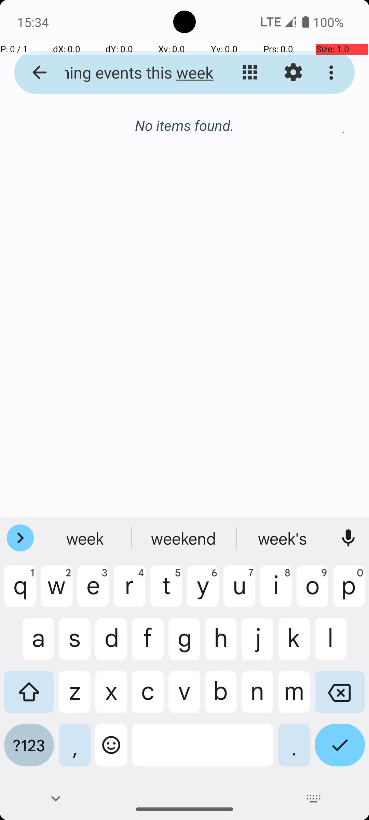 Image resolution: width=369 pixels, height=820 pixels. What do you see at coordinates (86, 538) in the screenshot?
I see `week` at bounding box center [86, 538].